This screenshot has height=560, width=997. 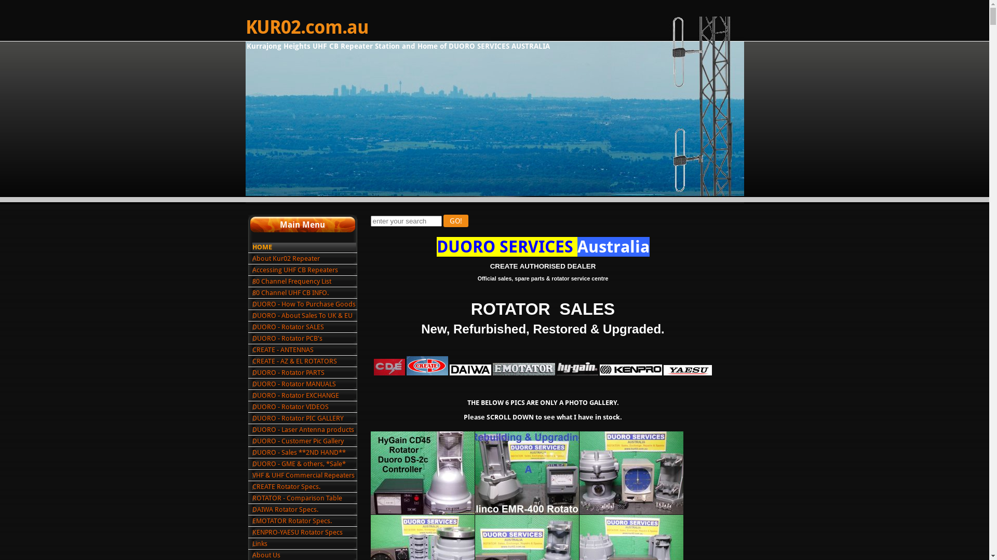 I want to click on CDE, so click(x=389, y=367).